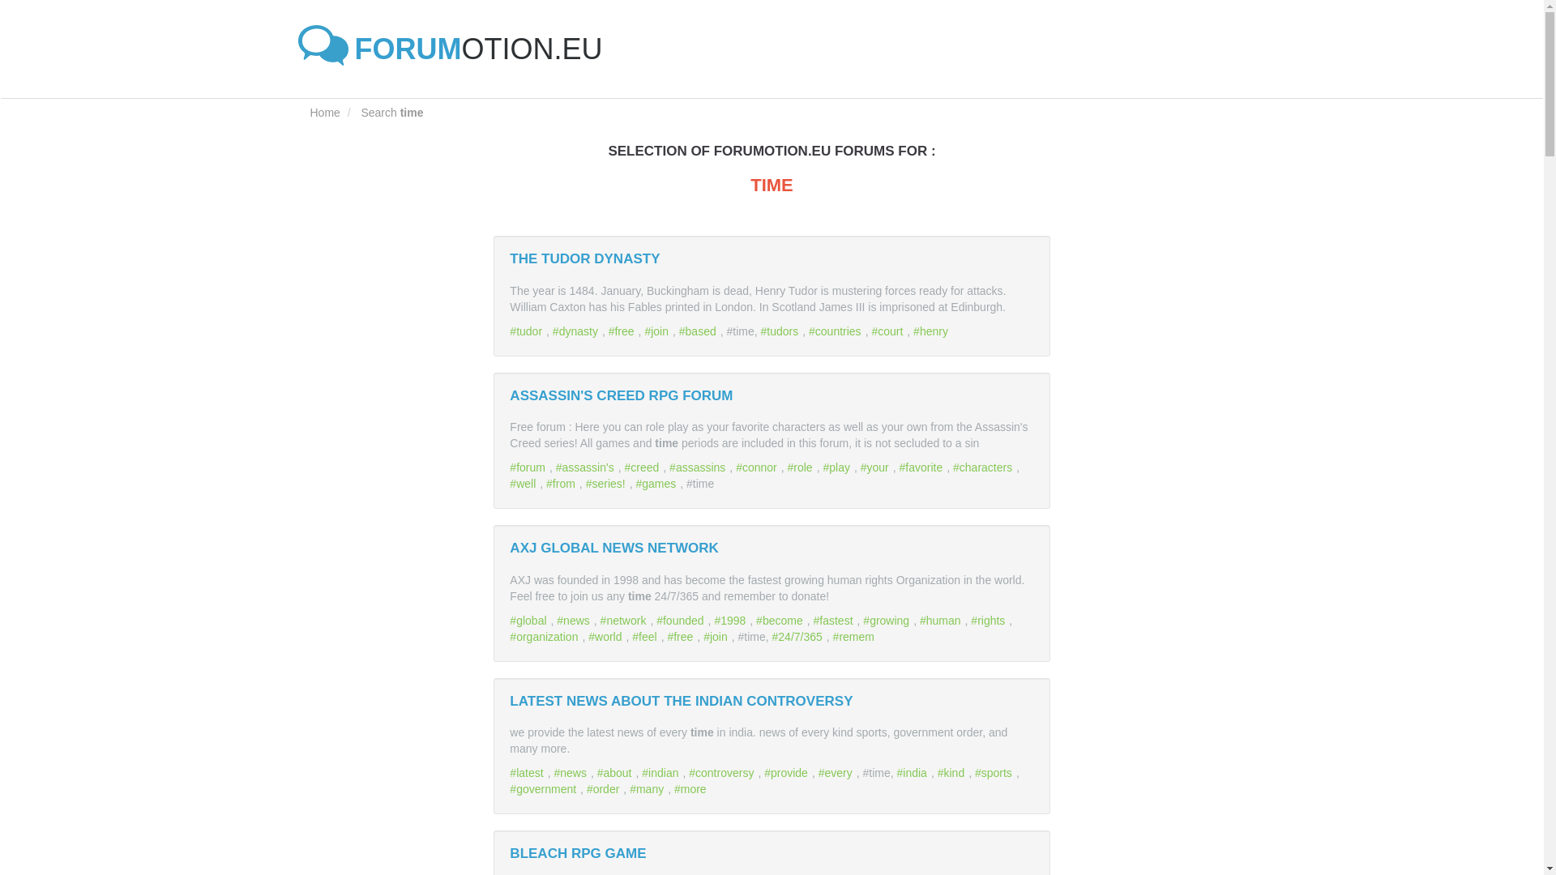 The height and width of the screenshot is (875, 1556). Describe the element at coordinates (889, 331) in the screenshot. I see `court` at that location.